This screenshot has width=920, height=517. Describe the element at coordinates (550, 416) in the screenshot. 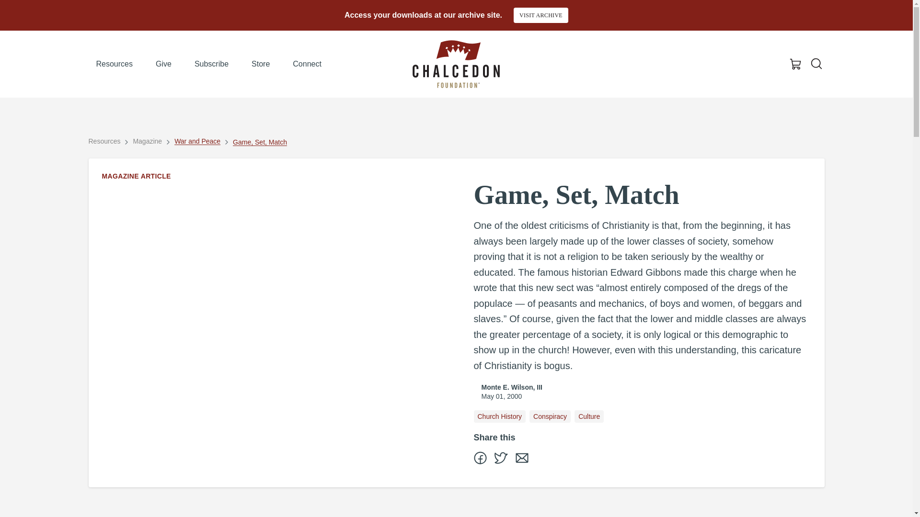

I see `Conspiracy` at that location.